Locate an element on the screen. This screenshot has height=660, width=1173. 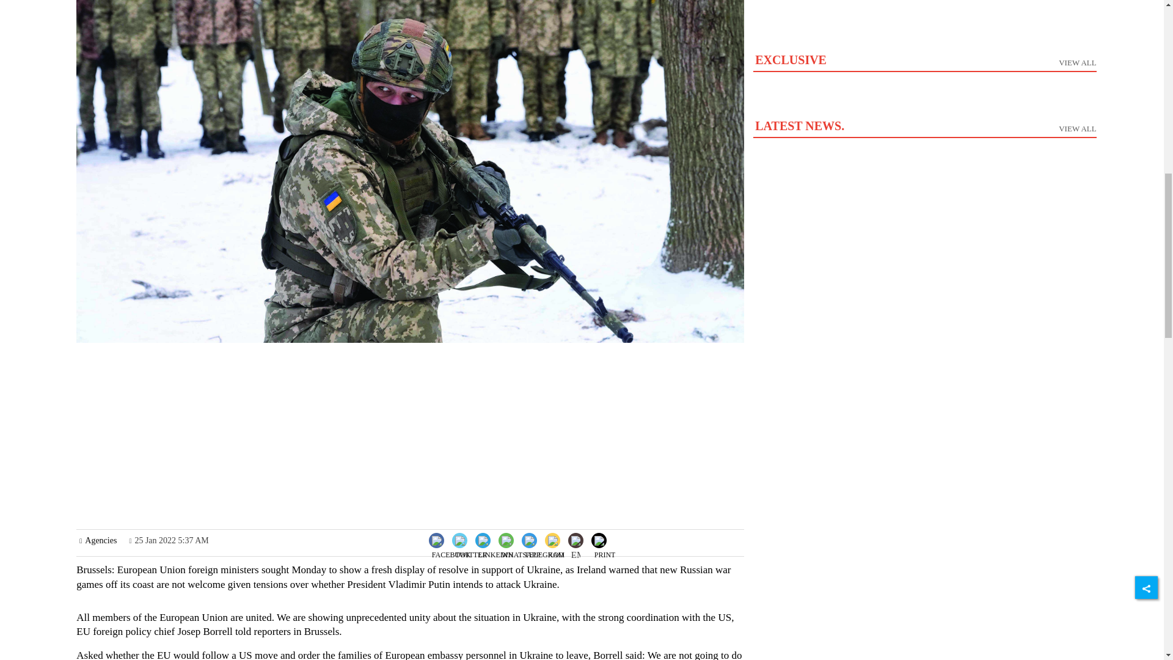
twitter is located at coordinates (544, 550).